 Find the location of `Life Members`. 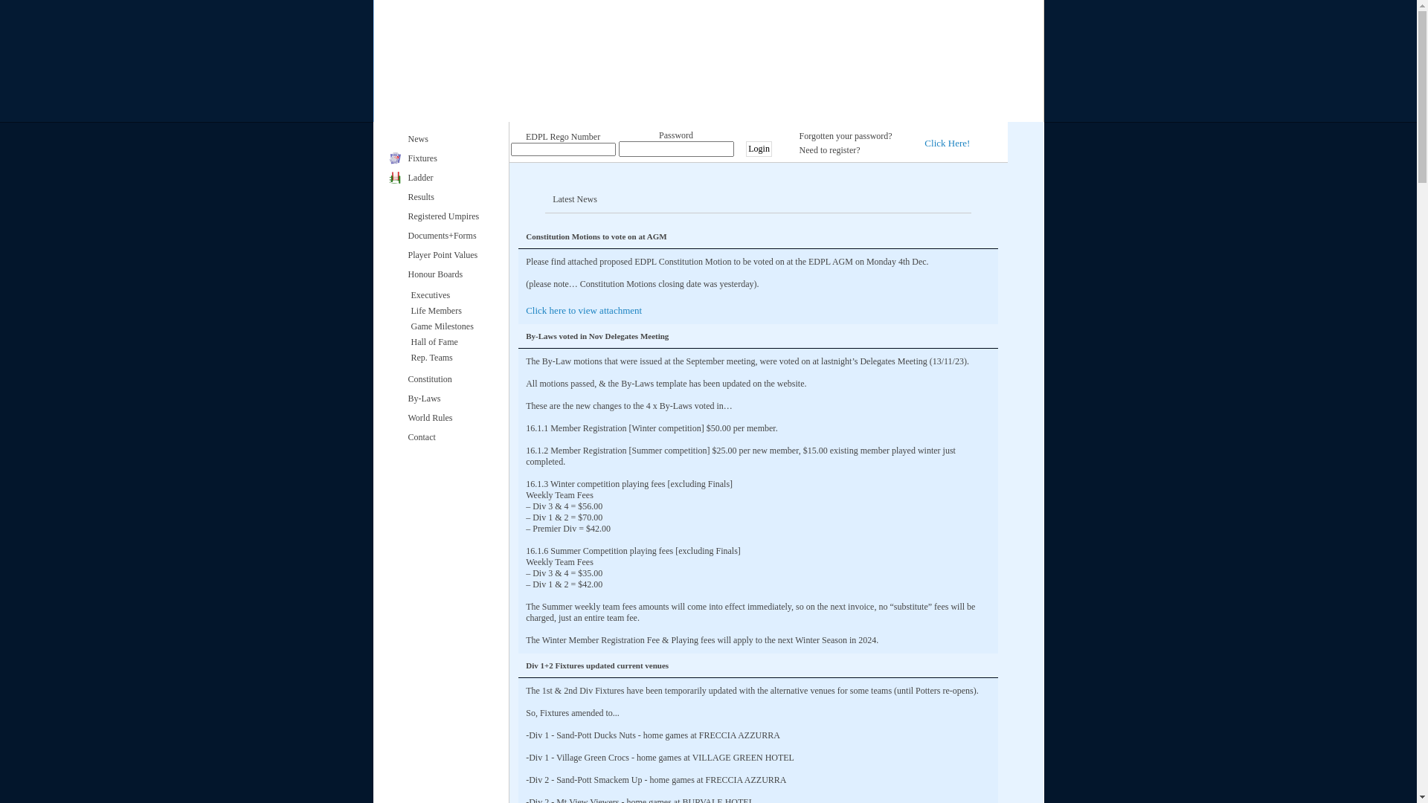

Life Members is located at coordinates (450, 311).